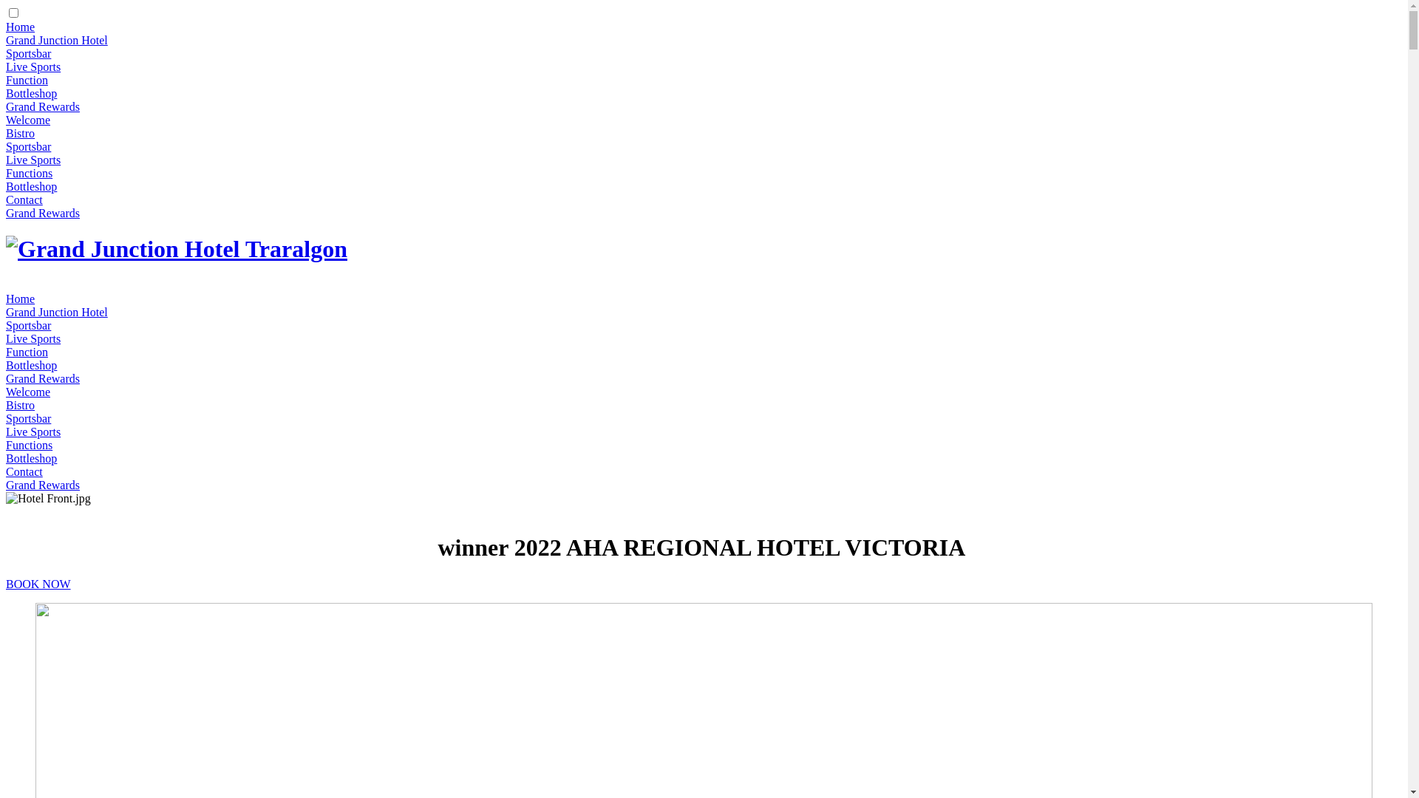 This screenshot has width=1419, height=798. What do you see at coordinates (43, 485) in the screenshot?
I see `Grand Rewards` at bounding box center [43, 485].